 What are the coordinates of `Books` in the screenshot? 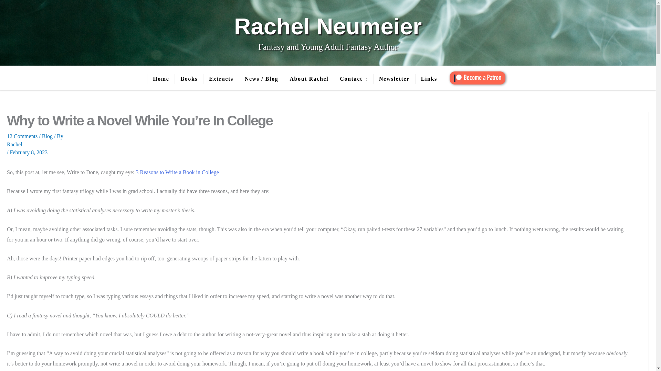 It's located at (189, 79).